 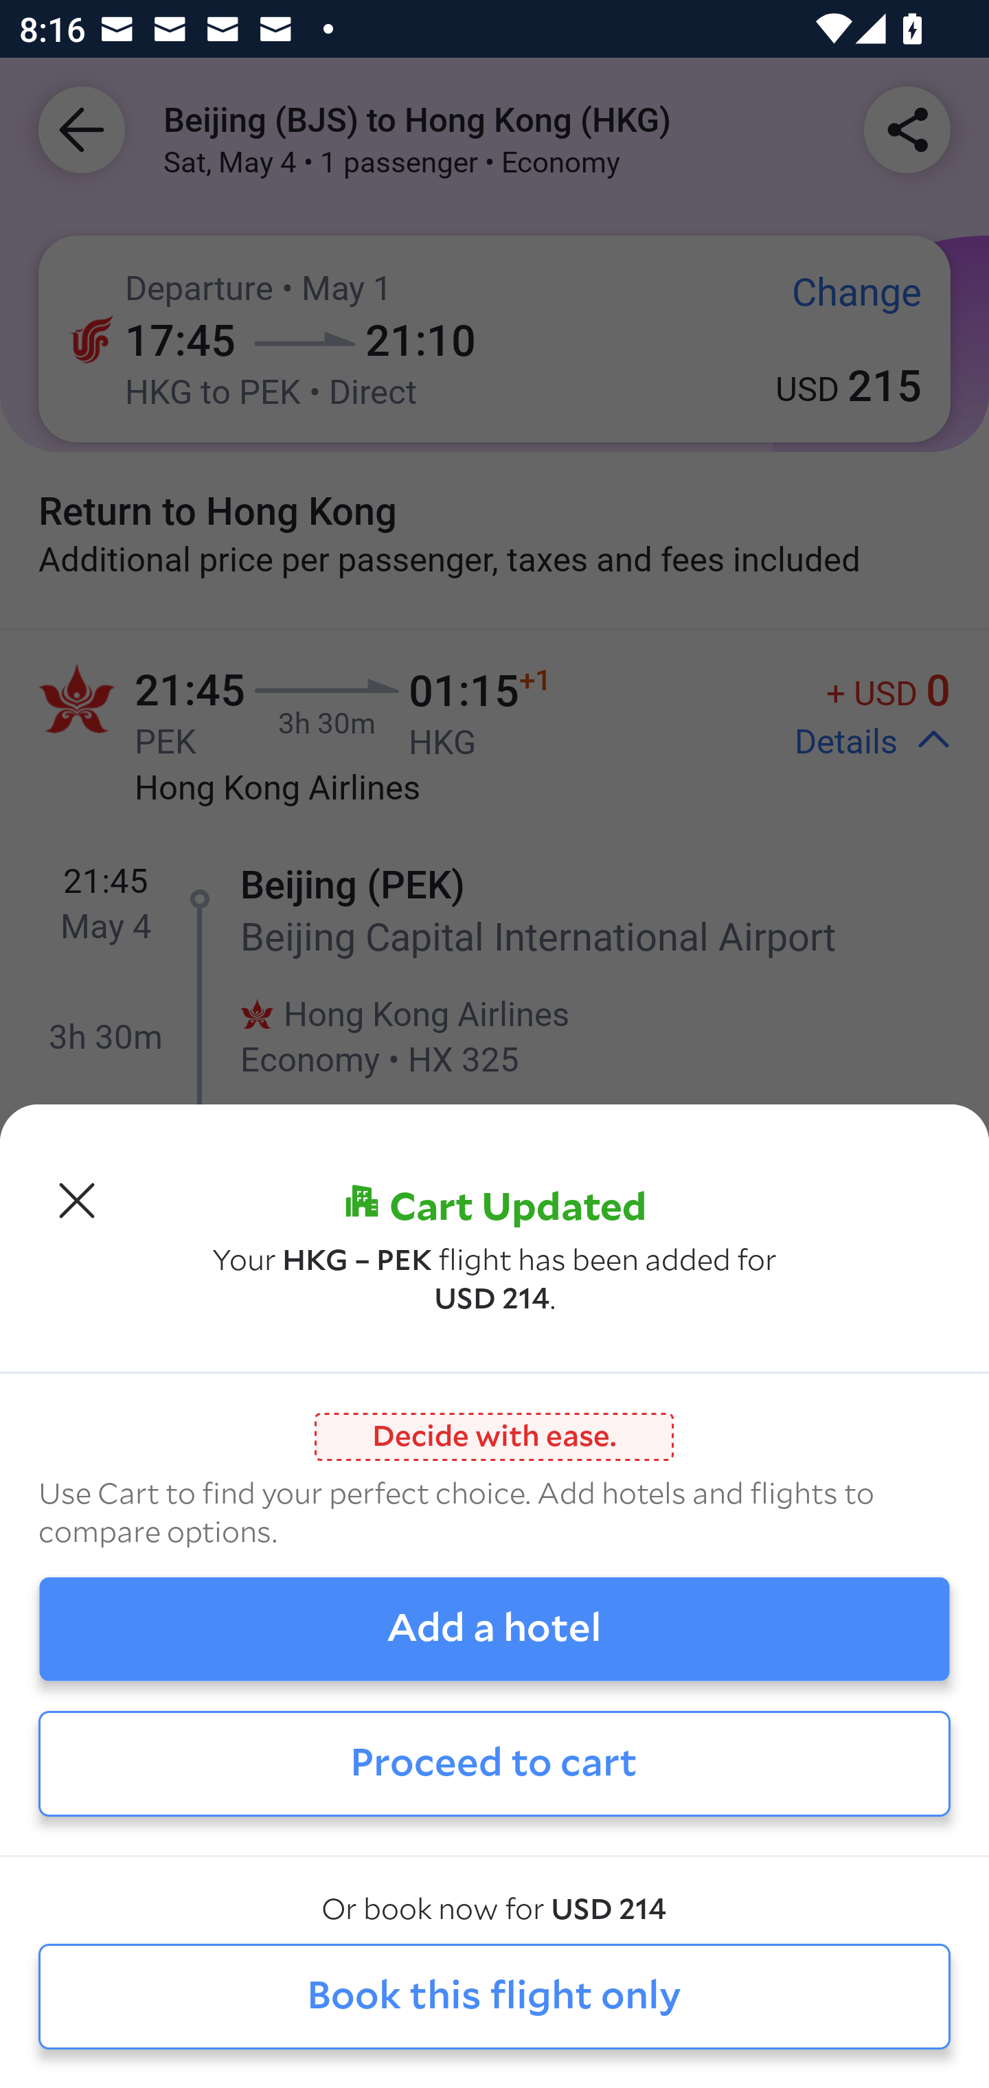 What do you see at coordinates (494, 1762) in the screenshot?
I see `Proceed to cart  Proceed to cart` at bounding box center [494, 1762].